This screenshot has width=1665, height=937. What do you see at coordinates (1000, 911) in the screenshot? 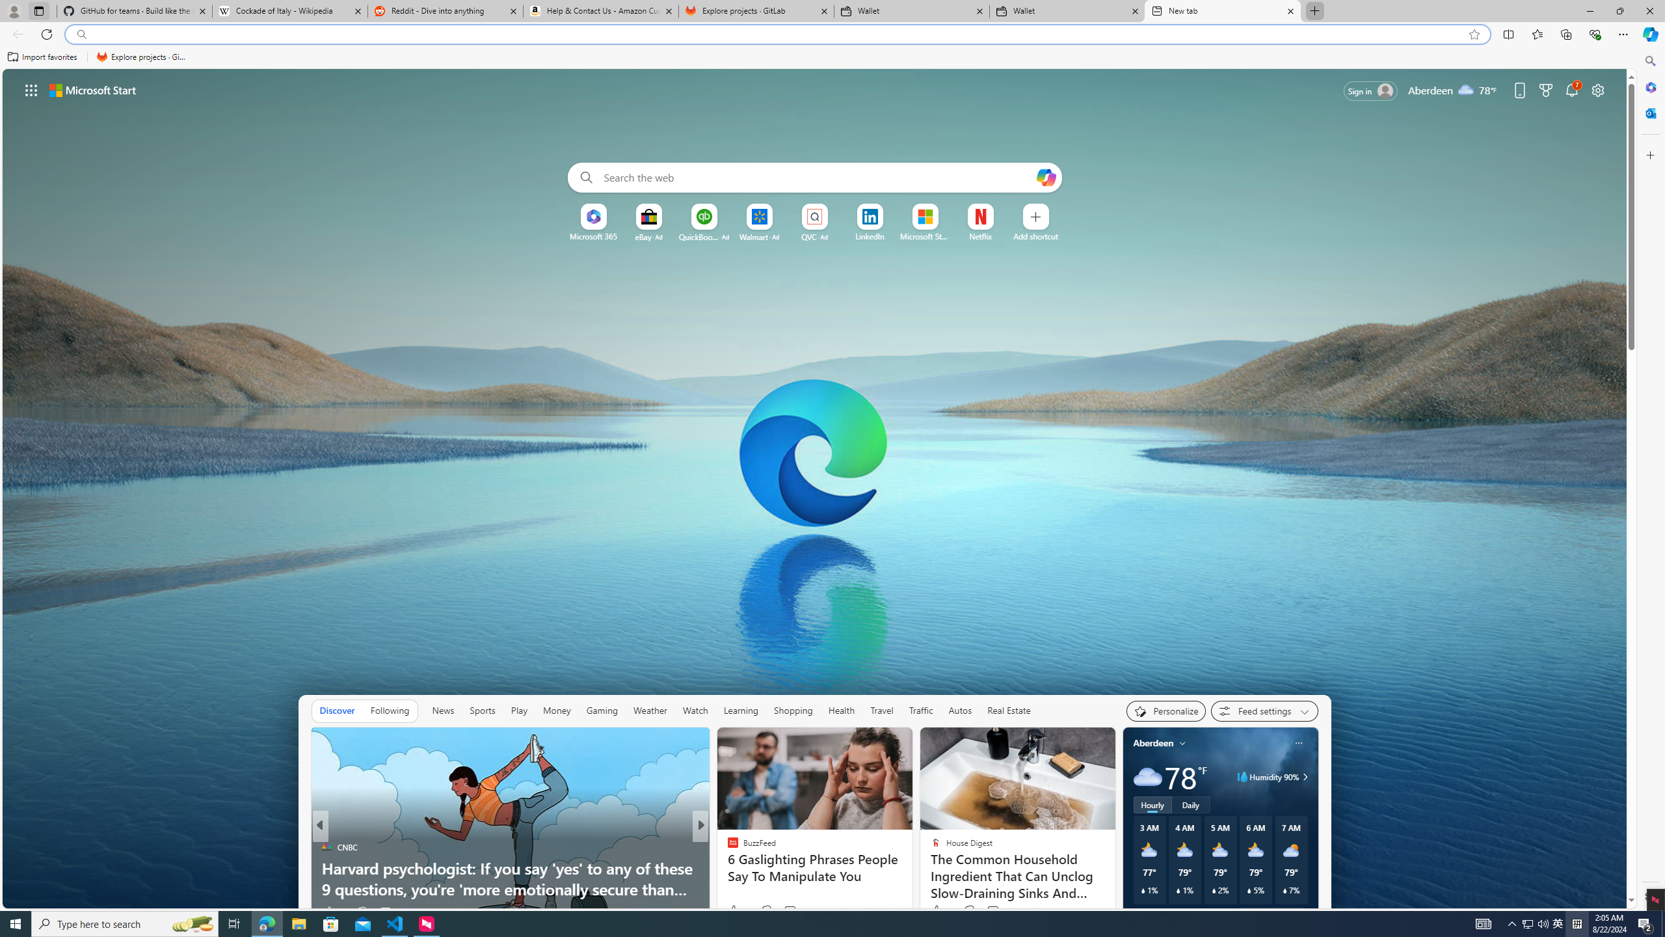
I see `View comments 116 Comment` at bounding box center [1000, 911].